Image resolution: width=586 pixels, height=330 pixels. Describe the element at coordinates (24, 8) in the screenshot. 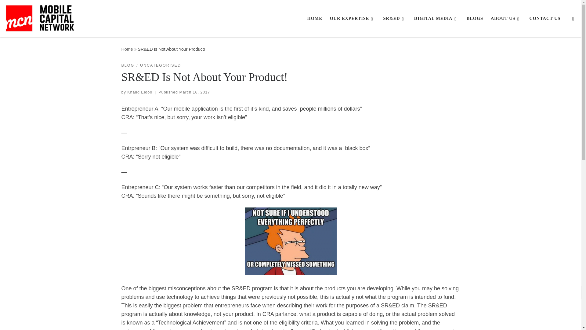

I see `Skip to content` at that location.